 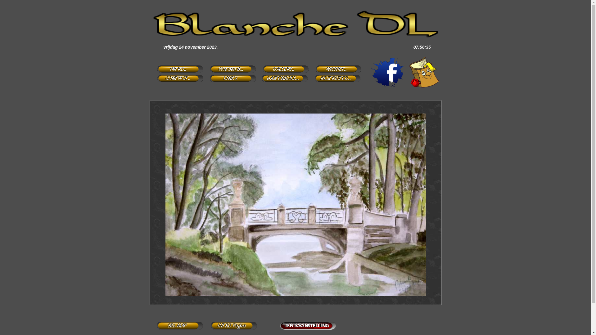 I want to click on       , so click(x=230, y=72).